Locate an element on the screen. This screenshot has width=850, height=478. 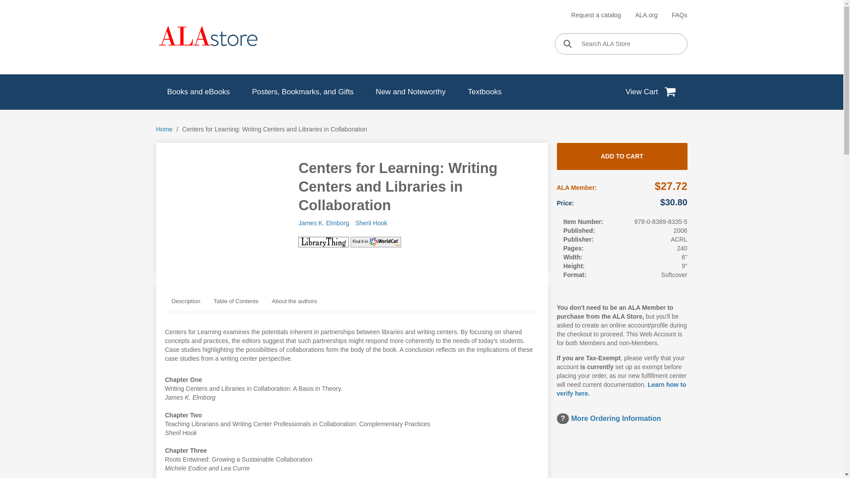
Search ALA Store is located at coordinates (620, 43).